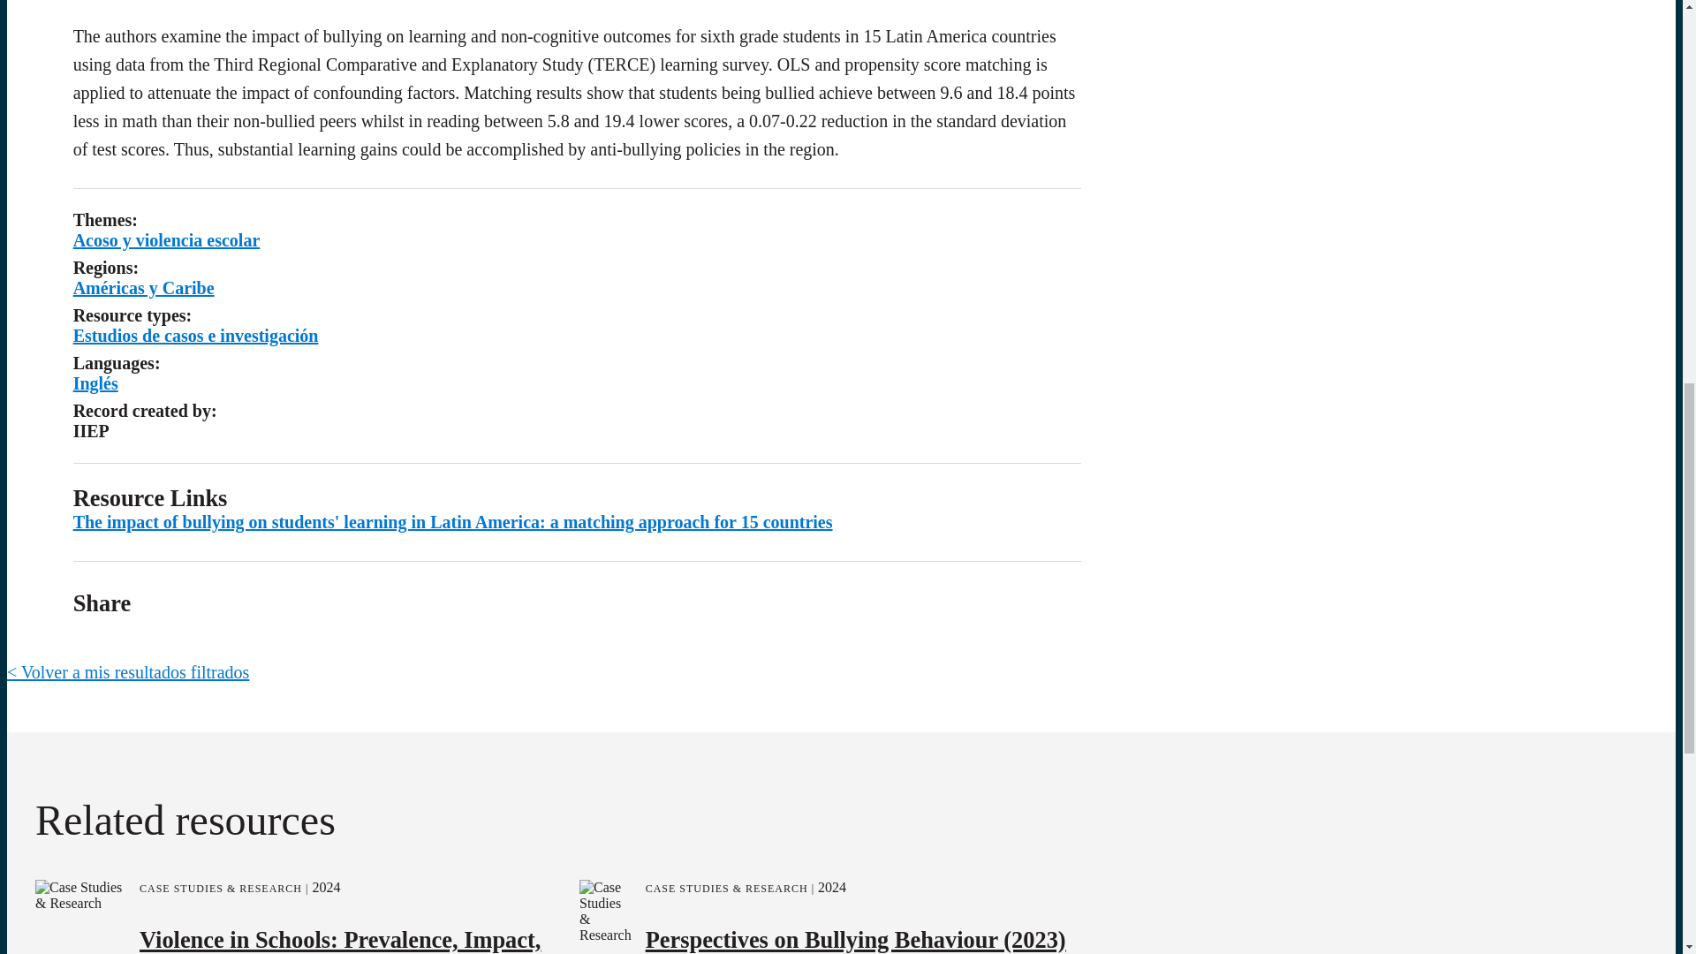 The image size is (1696, 954). What do you see at coordinates (339, 938) in the screenshot?
I see `Violence in Schools: Prevalence, Impact, and Interventions` at bounding box center [339, 938].